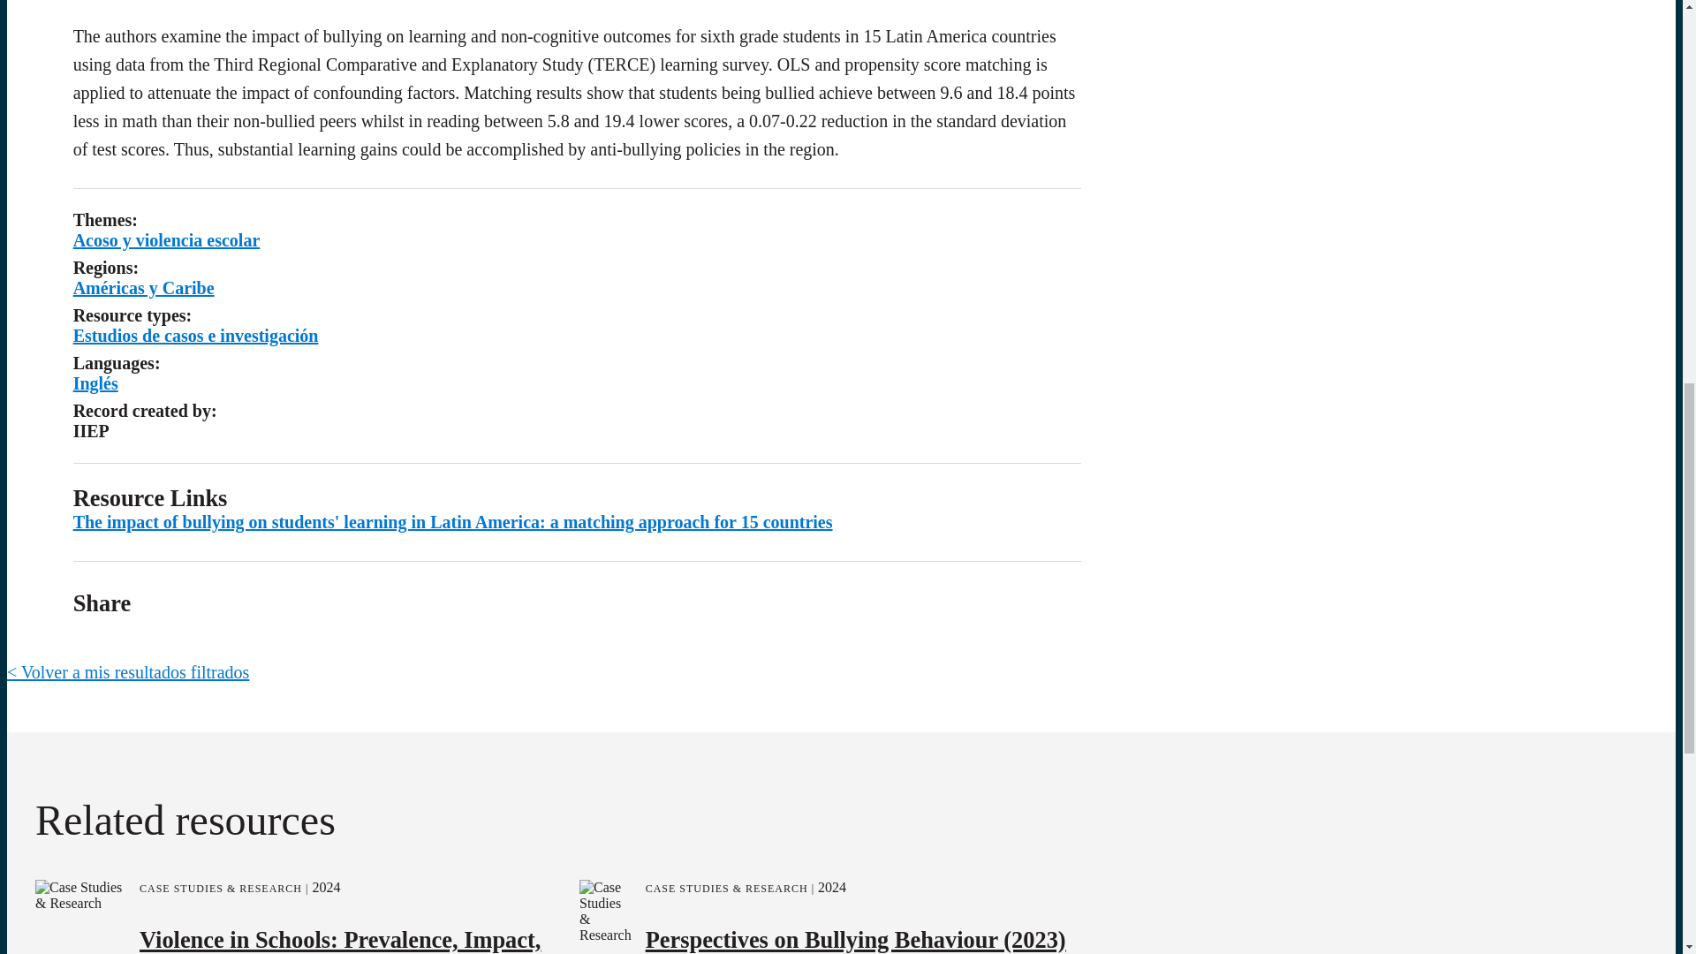 The image size is (1696, 954). What do you see at coordinates (339, 938) in the screenshot?
I see `Violence in Schools: Prevalence, Impact, and Interventions` at bounding box center [339, 938].